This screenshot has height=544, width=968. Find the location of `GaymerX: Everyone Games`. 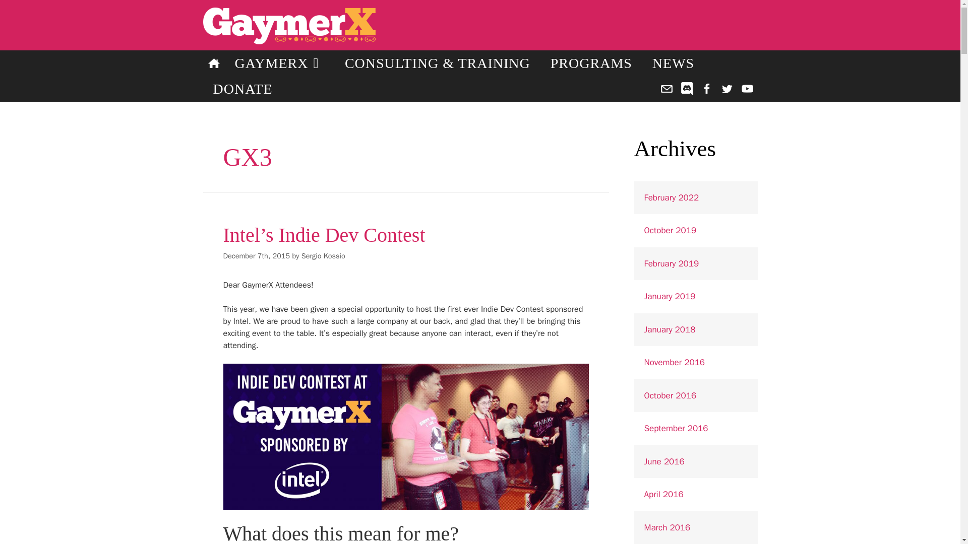

GaymerX: Everyone Games is located at coordinates (406, 26).